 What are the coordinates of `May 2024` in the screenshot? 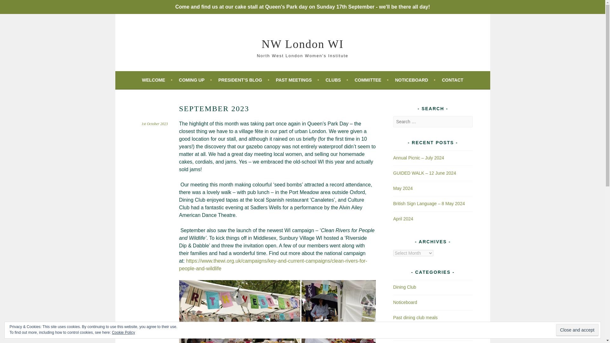 It's located at (403, 188).